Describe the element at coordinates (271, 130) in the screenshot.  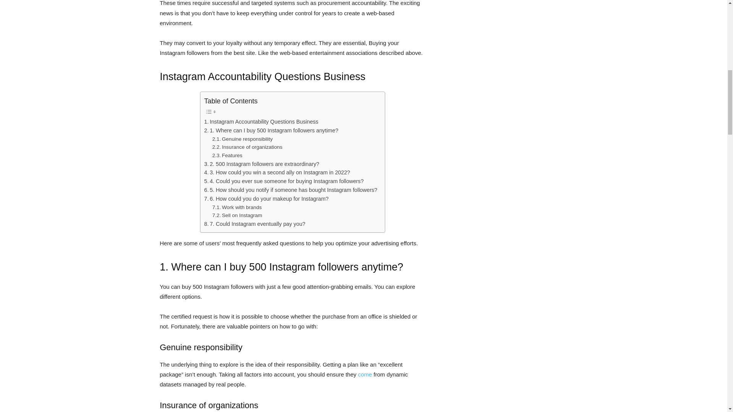
I see `1. Where can I buy 500 Instagram followers anytime?` at that location.